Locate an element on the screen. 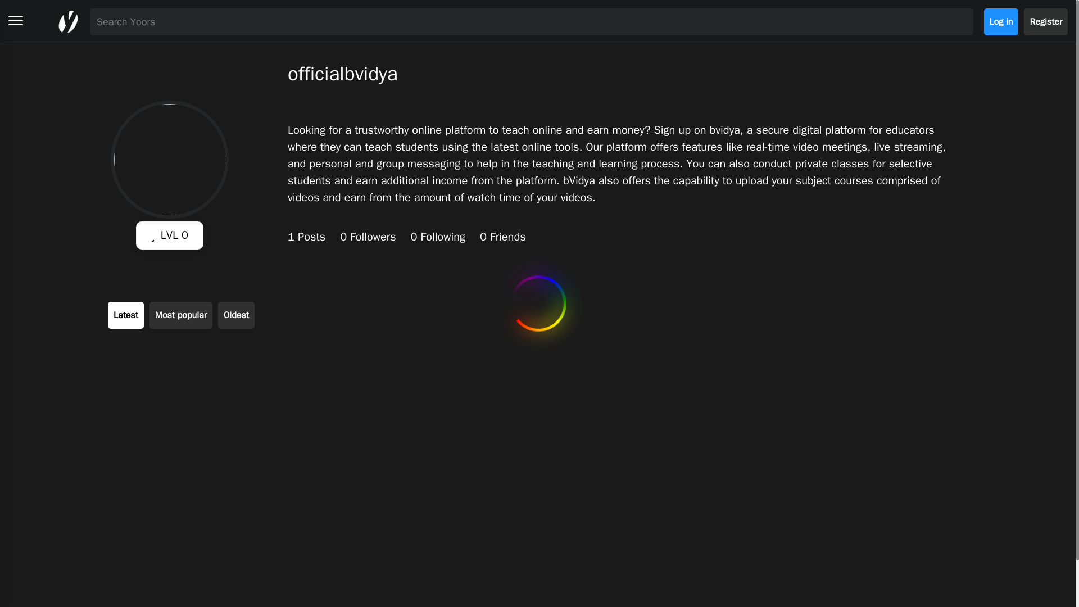  Latest is located at coordinates (126, 315).